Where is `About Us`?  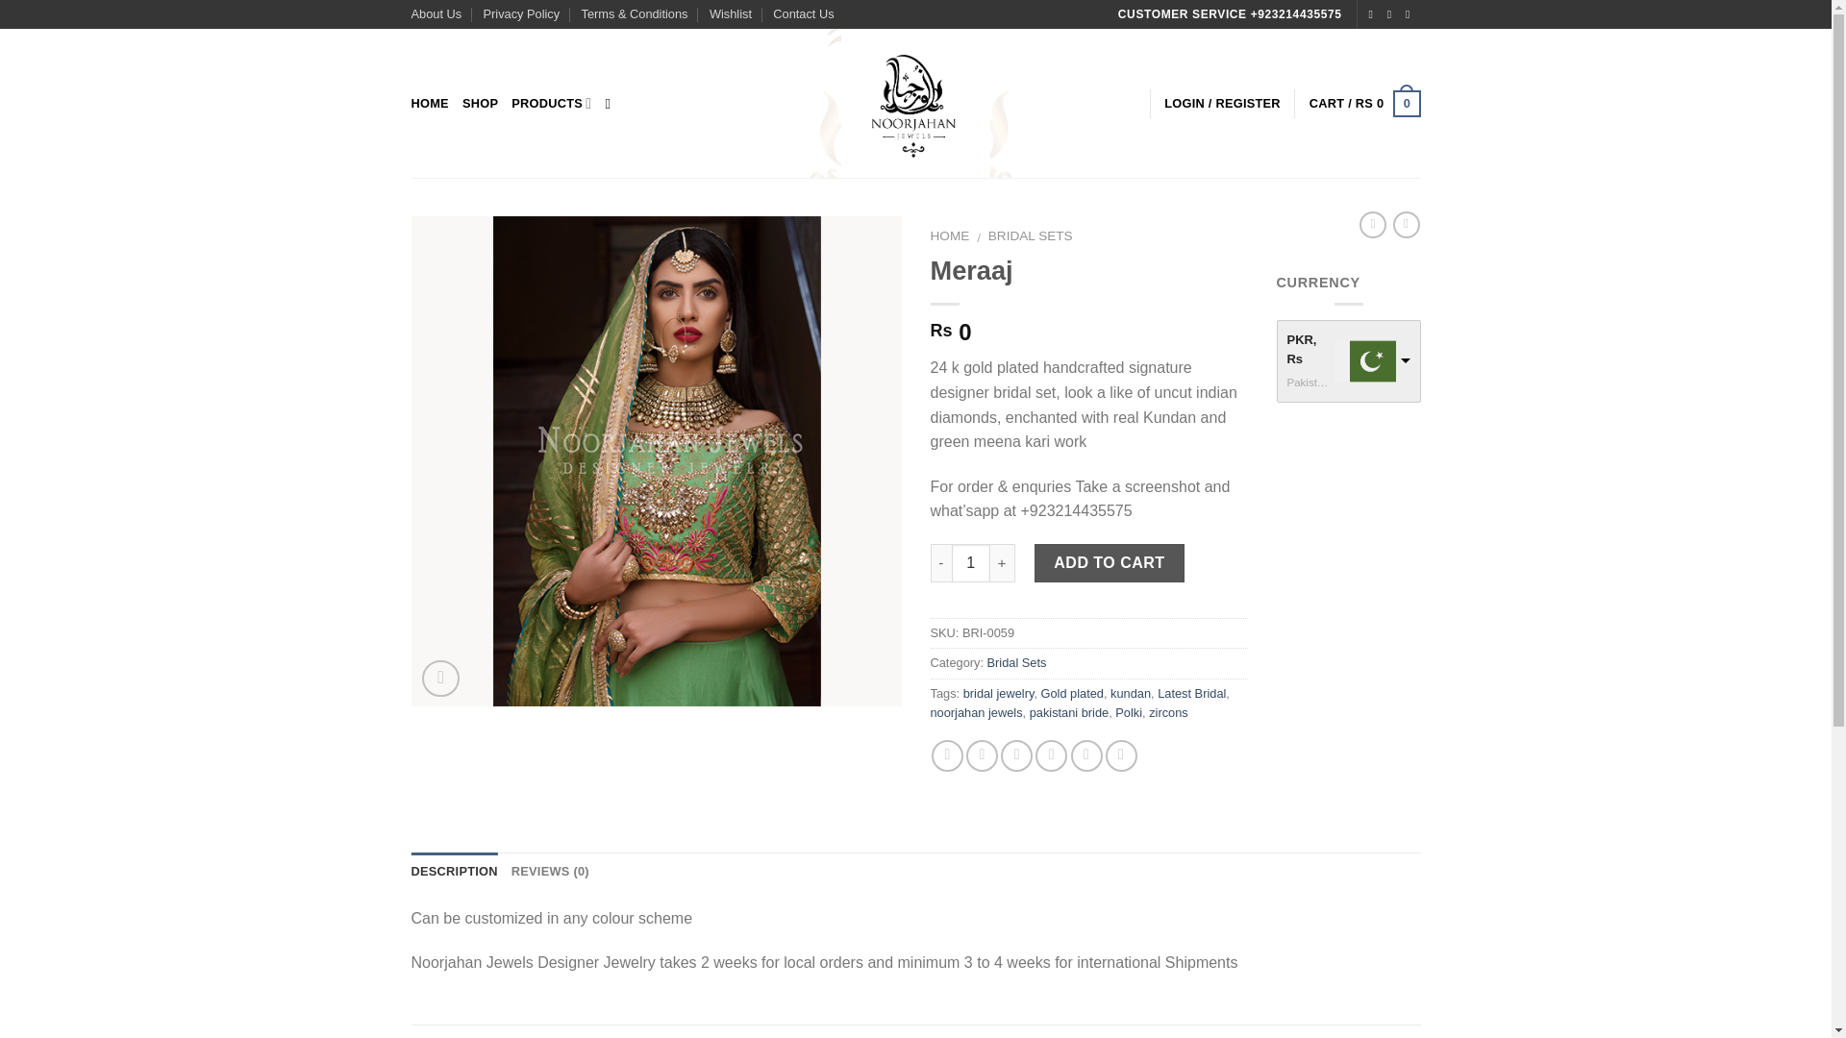 About Us is located at coordinates (437, 14).